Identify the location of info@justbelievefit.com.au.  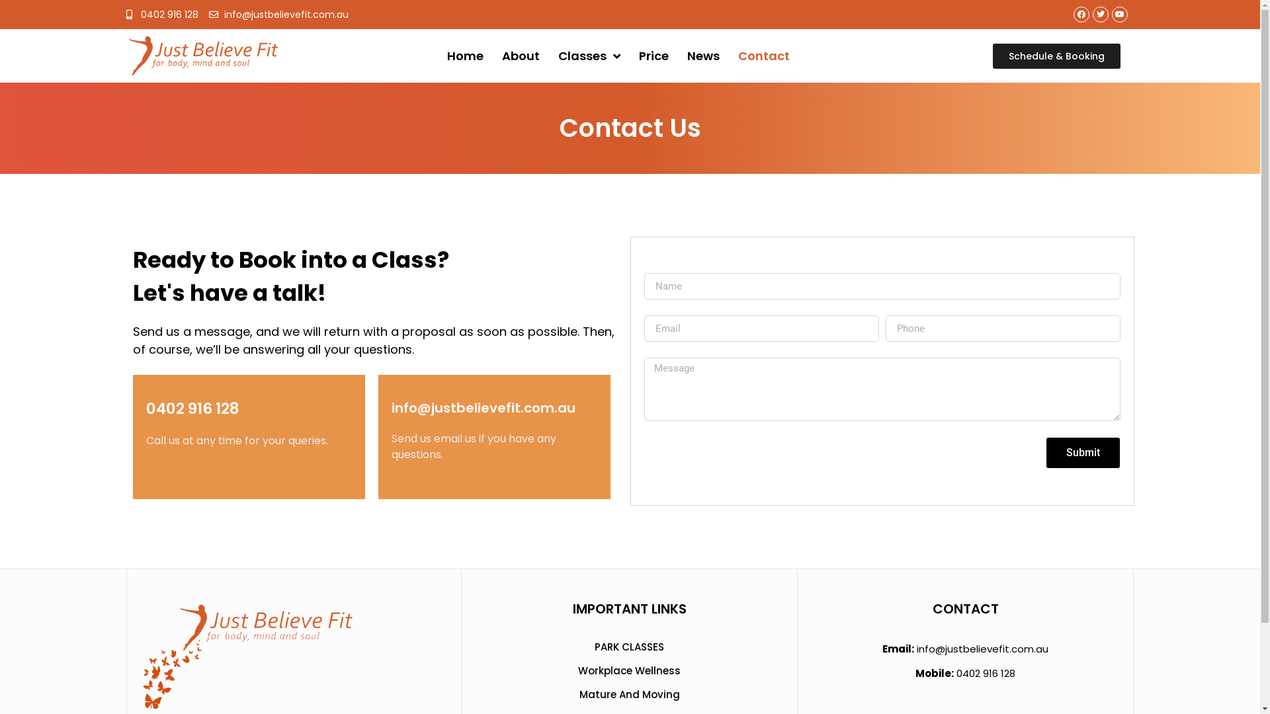
(983, 649).